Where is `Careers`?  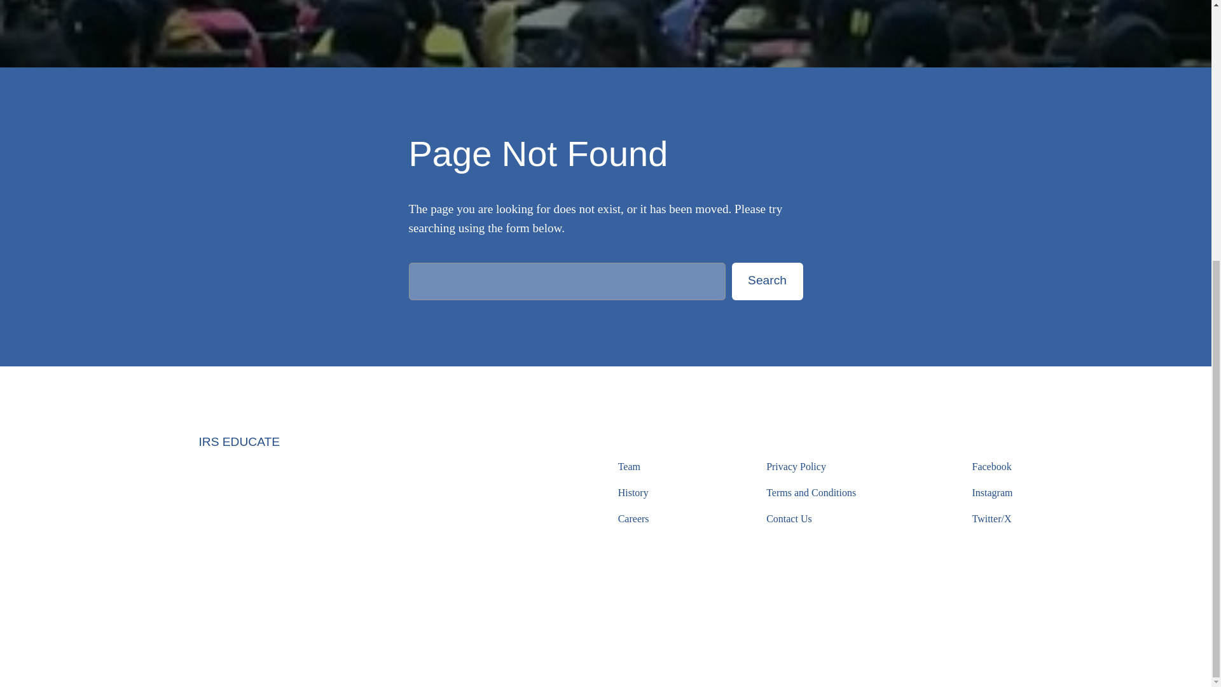
Careers is located at coordinates (633, 519).